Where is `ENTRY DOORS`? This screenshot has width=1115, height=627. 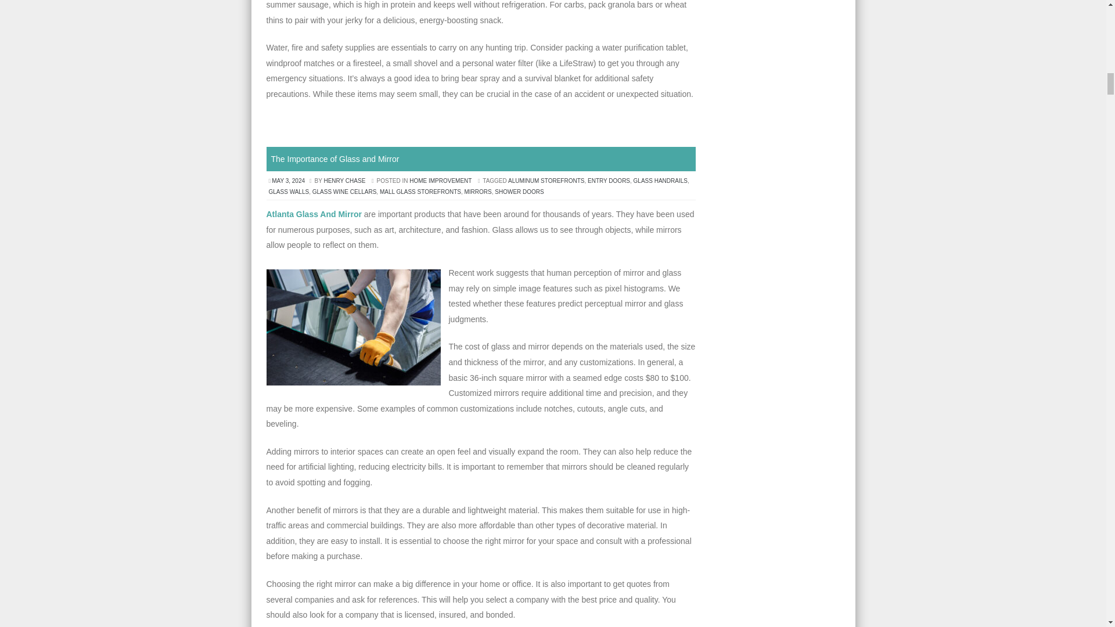 ENTRY DOORS is located at coordinates (609, 181).